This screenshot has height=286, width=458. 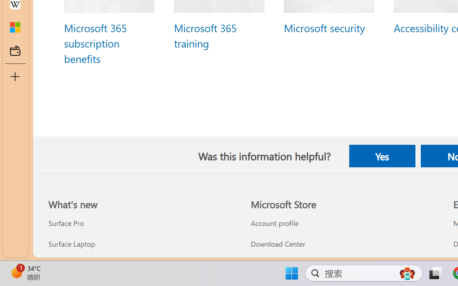 What do you see at coordinates (274, 223) in the screenshot?
I see `Account profile Microsoft Store` at bounding box center [274, 223].